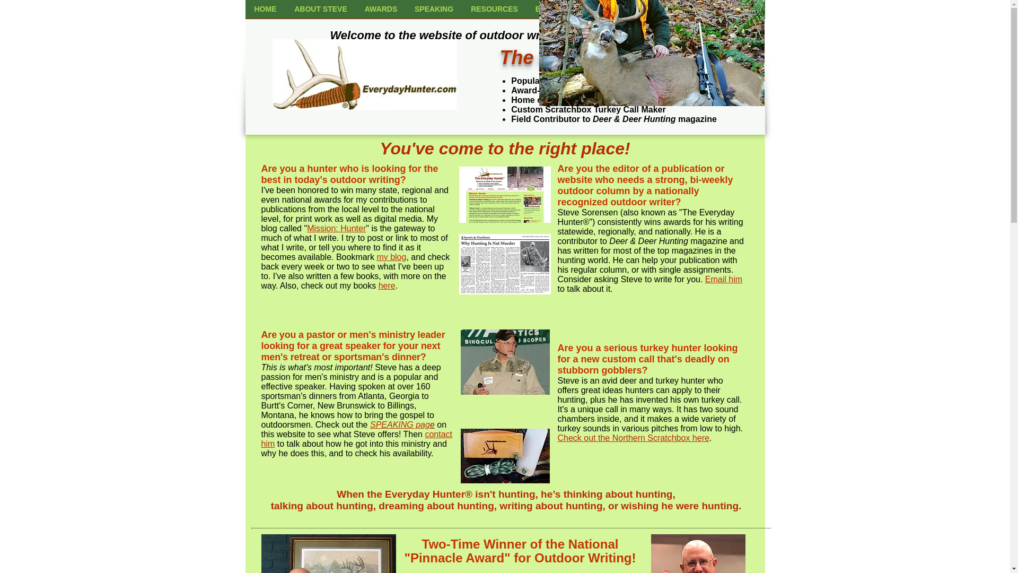 This screenshot has height=573, width=1018. I want to click on Mission: Hunter, so click(336, 228).